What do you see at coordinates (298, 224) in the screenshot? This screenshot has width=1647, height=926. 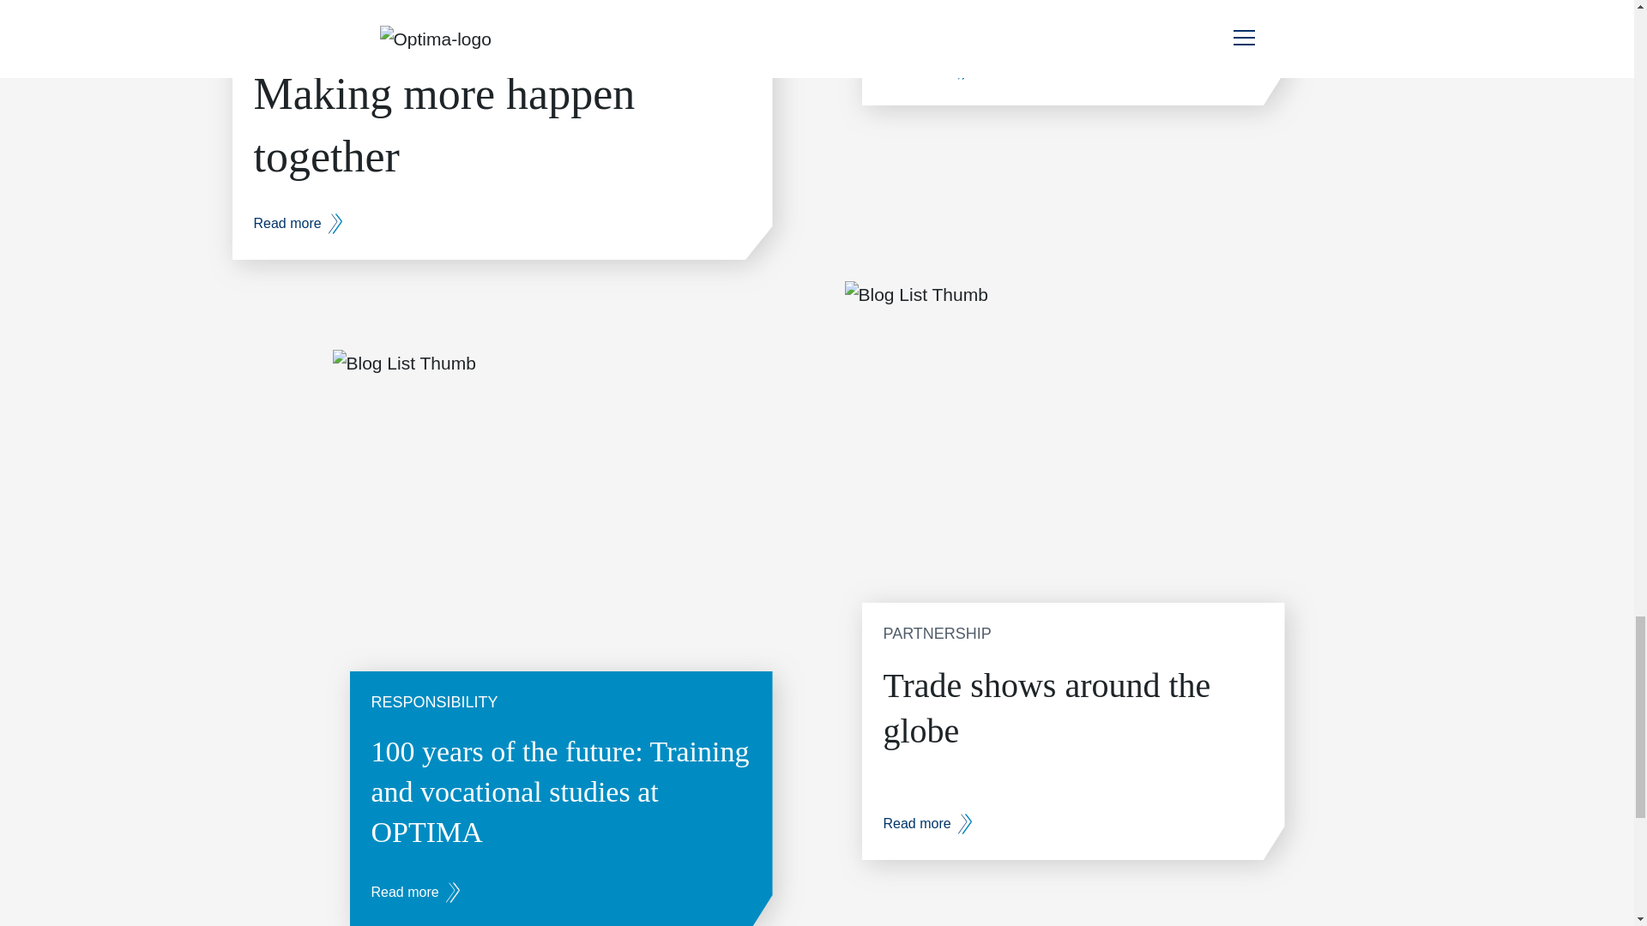 I see `Read more` at bounding box center [298, 224].